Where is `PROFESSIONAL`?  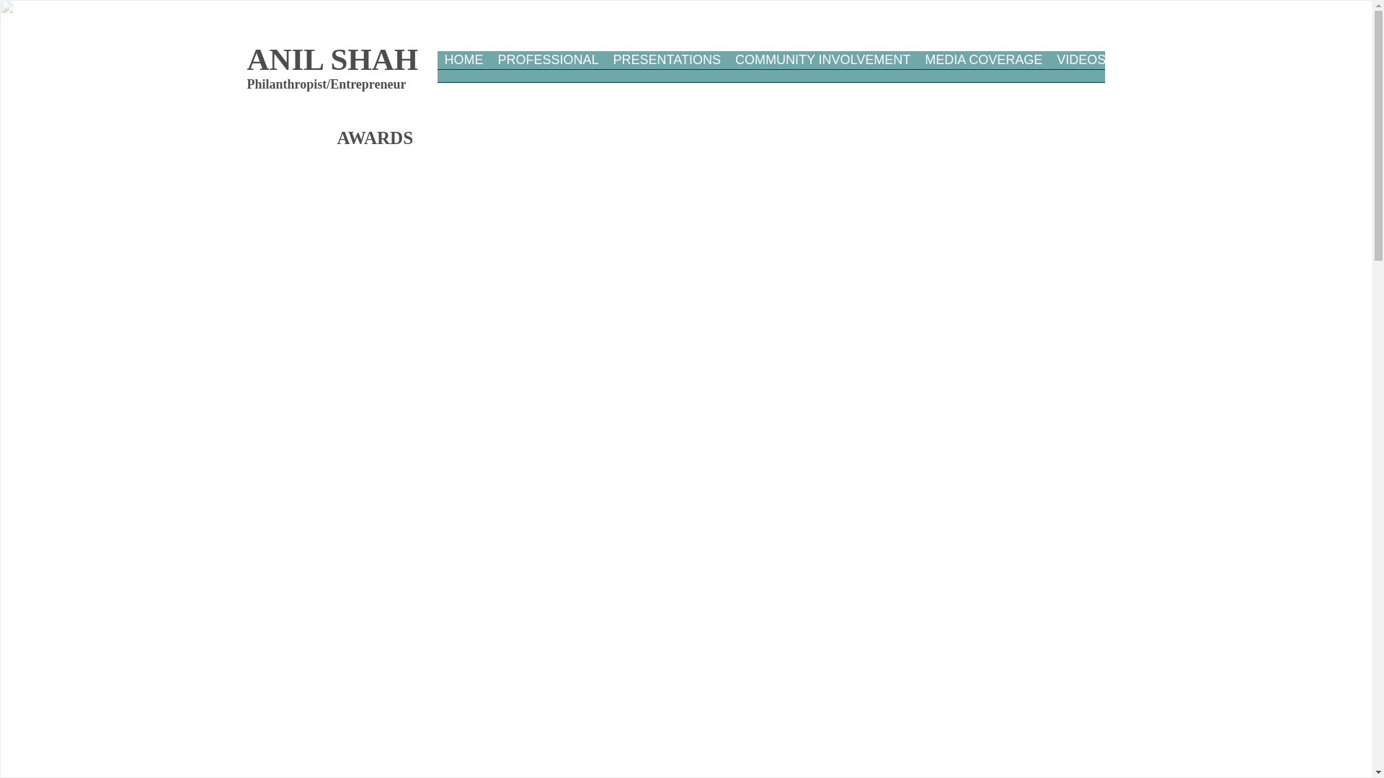 PROFESSIONAL is located at coordinates (548, 71).